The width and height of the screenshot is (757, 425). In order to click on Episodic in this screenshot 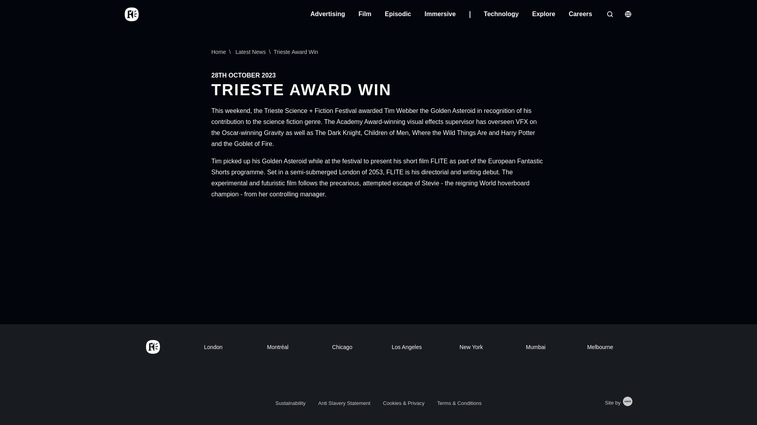, I will do `click(397, 14)`.